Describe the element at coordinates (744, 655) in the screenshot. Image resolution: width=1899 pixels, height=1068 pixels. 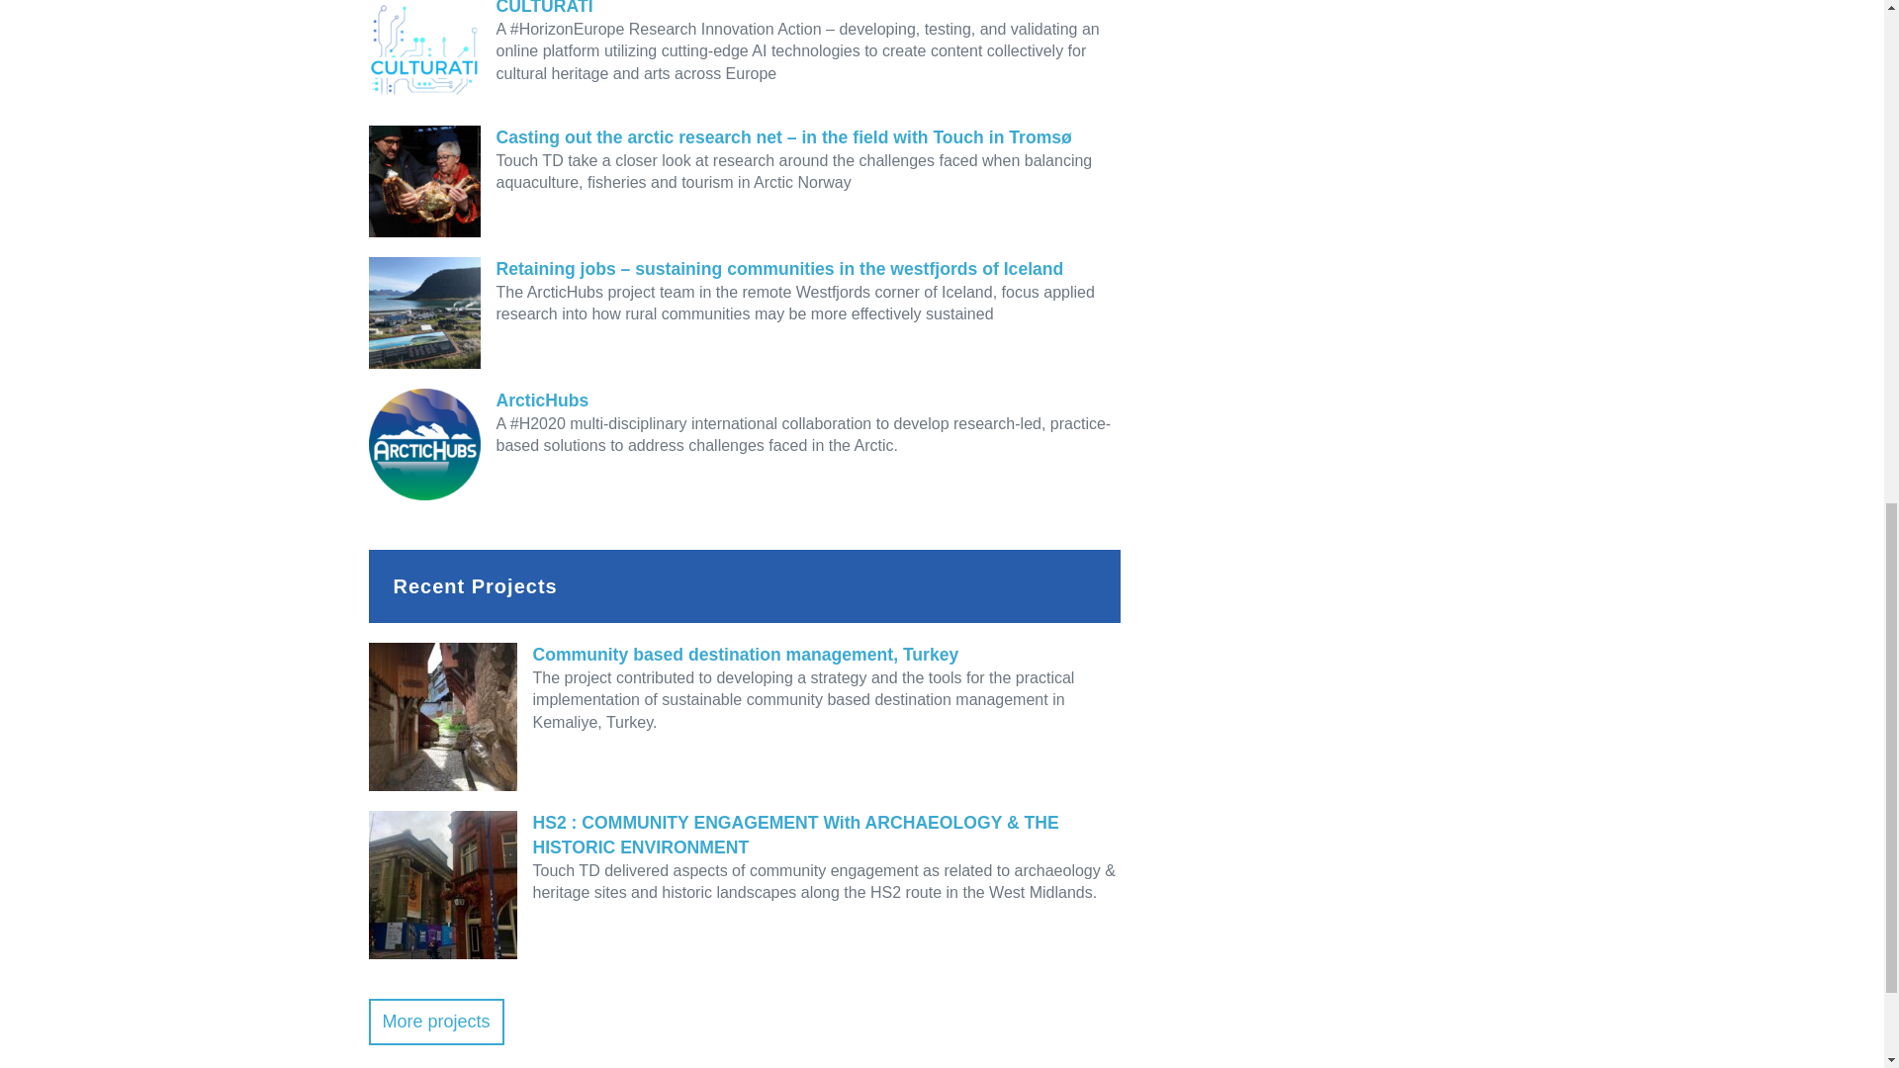
I see `Community based destination management, Turkey` at that location.